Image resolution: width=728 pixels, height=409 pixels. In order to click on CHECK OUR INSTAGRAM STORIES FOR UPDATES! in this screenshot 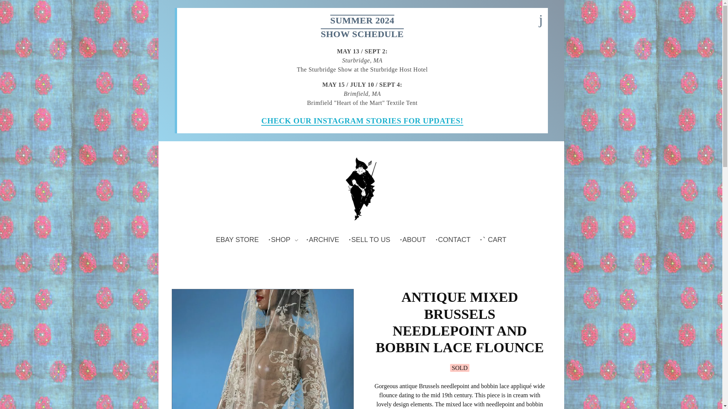, I will do `click(362, 120)`.